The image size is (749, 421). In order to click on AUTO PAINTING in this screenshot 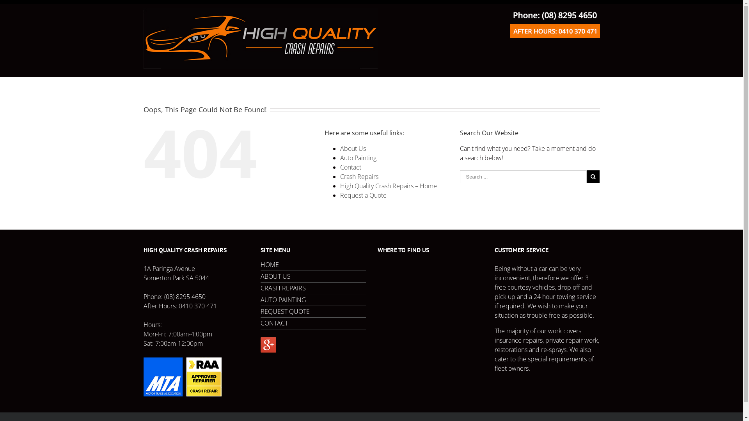, I will do `click(313, 300)`.